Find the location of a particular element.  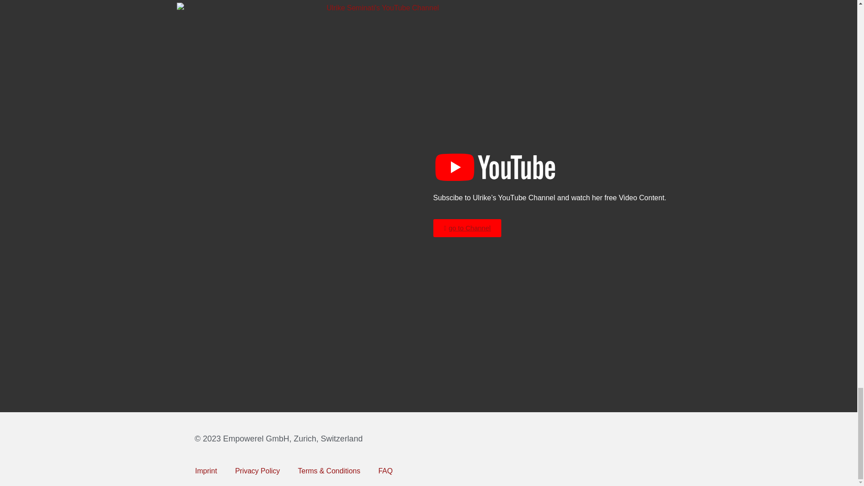

go to Channel is located at coordinates (467, 228).